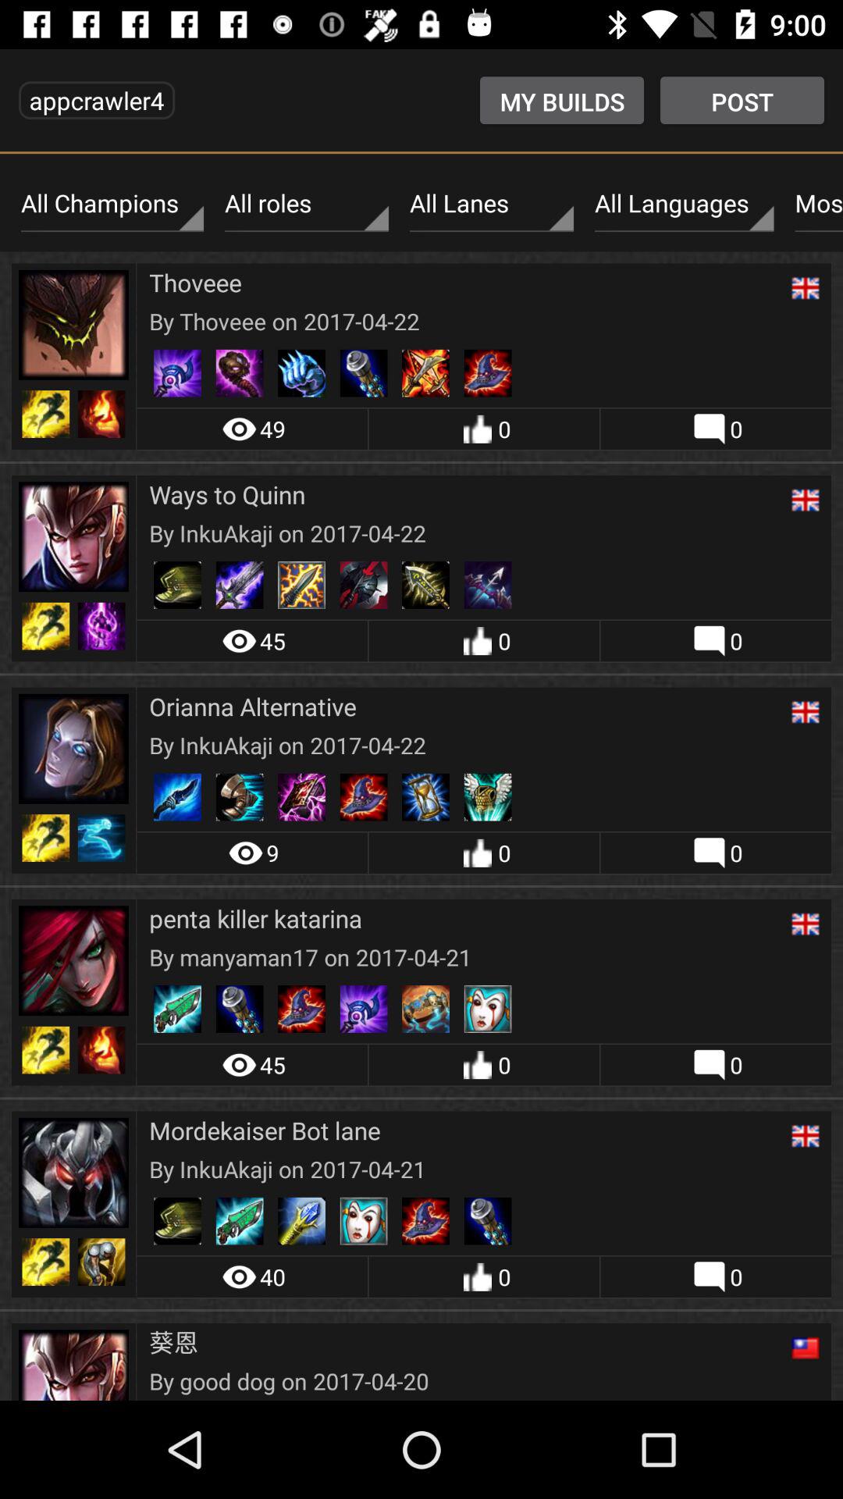 The width and height of the screenshot is (843, 1499). Describe the element at coordinates (492, 204) in the screenshot. I see `turn on item above the thoveee icon` at that location.